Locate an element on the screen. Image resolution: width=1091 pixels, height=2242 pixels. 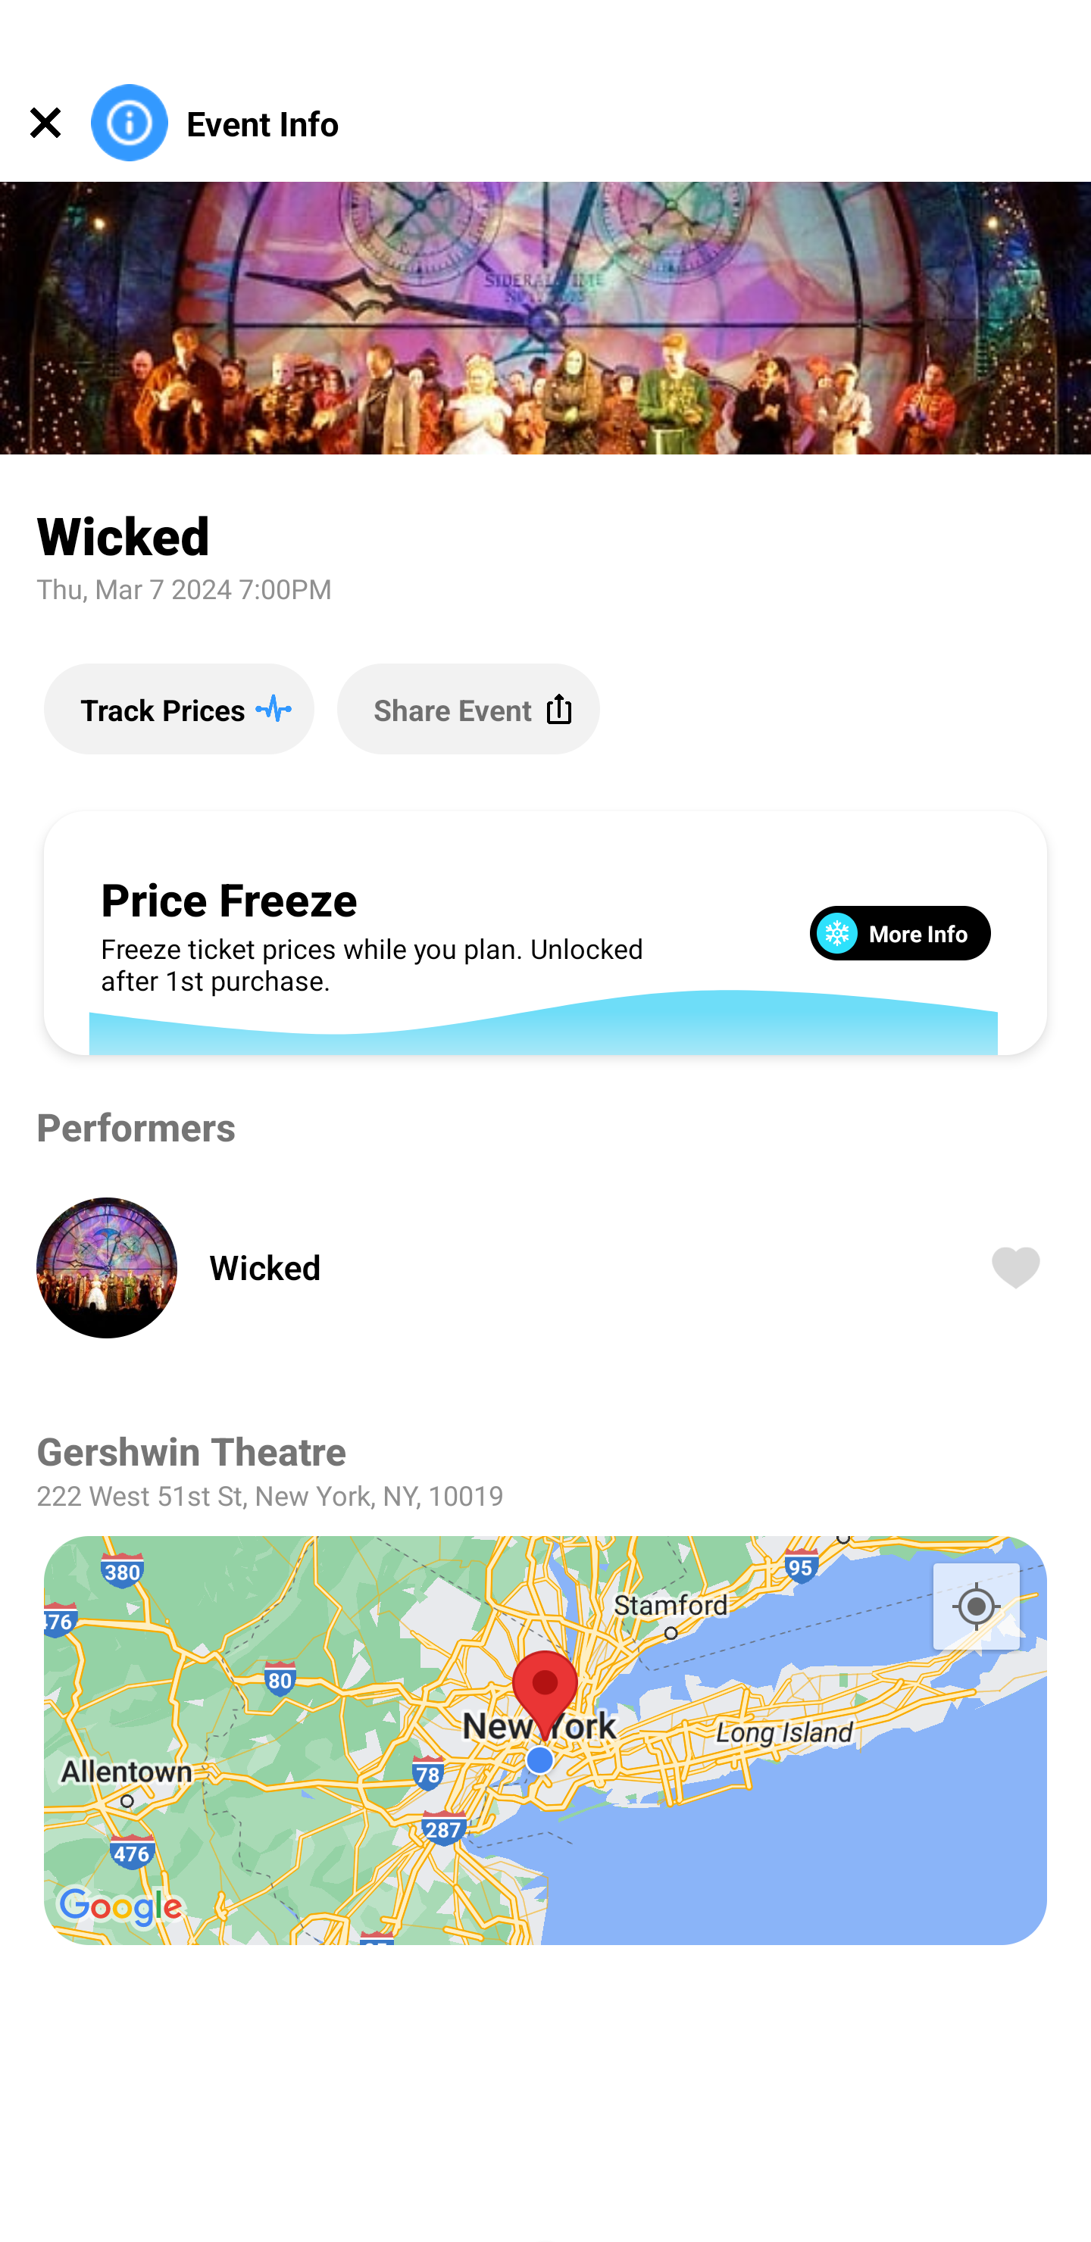
My Location is located at coordinates (976, 1606).